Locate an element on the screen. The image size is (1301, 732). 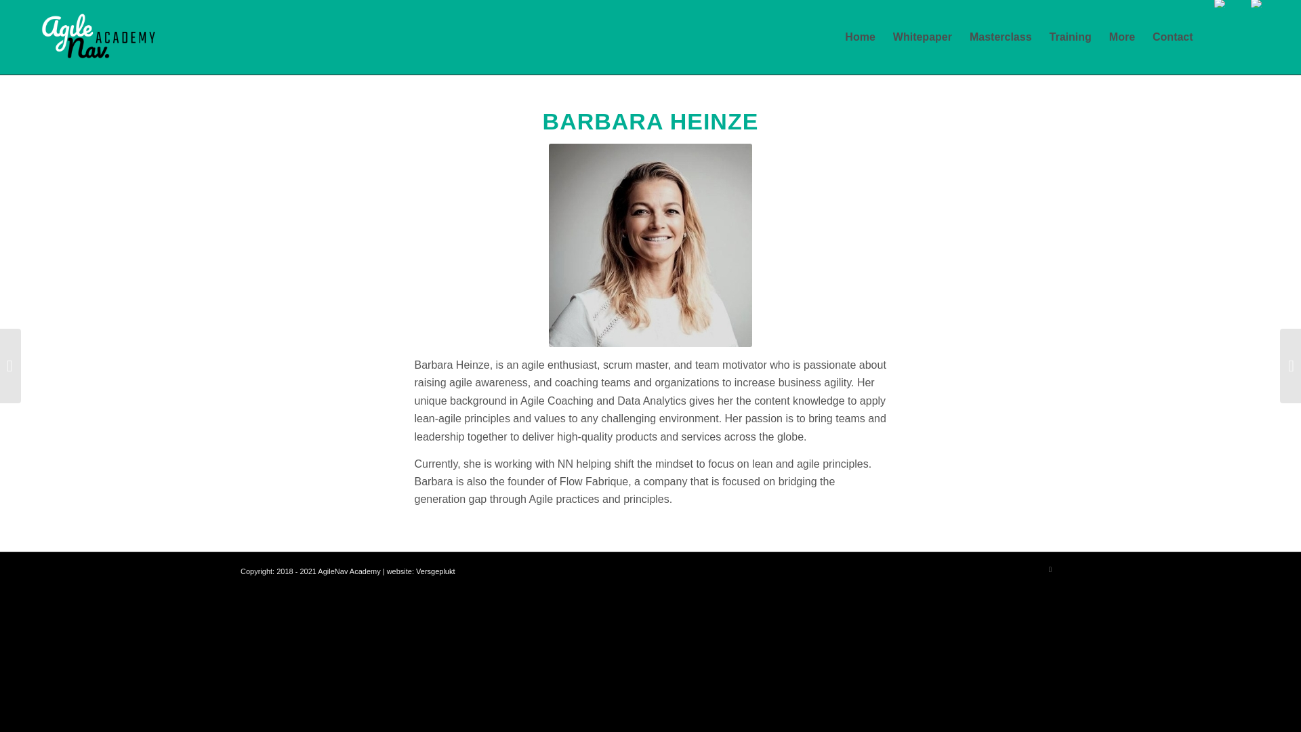
Masterclass is located at coordinates (1001, 37).